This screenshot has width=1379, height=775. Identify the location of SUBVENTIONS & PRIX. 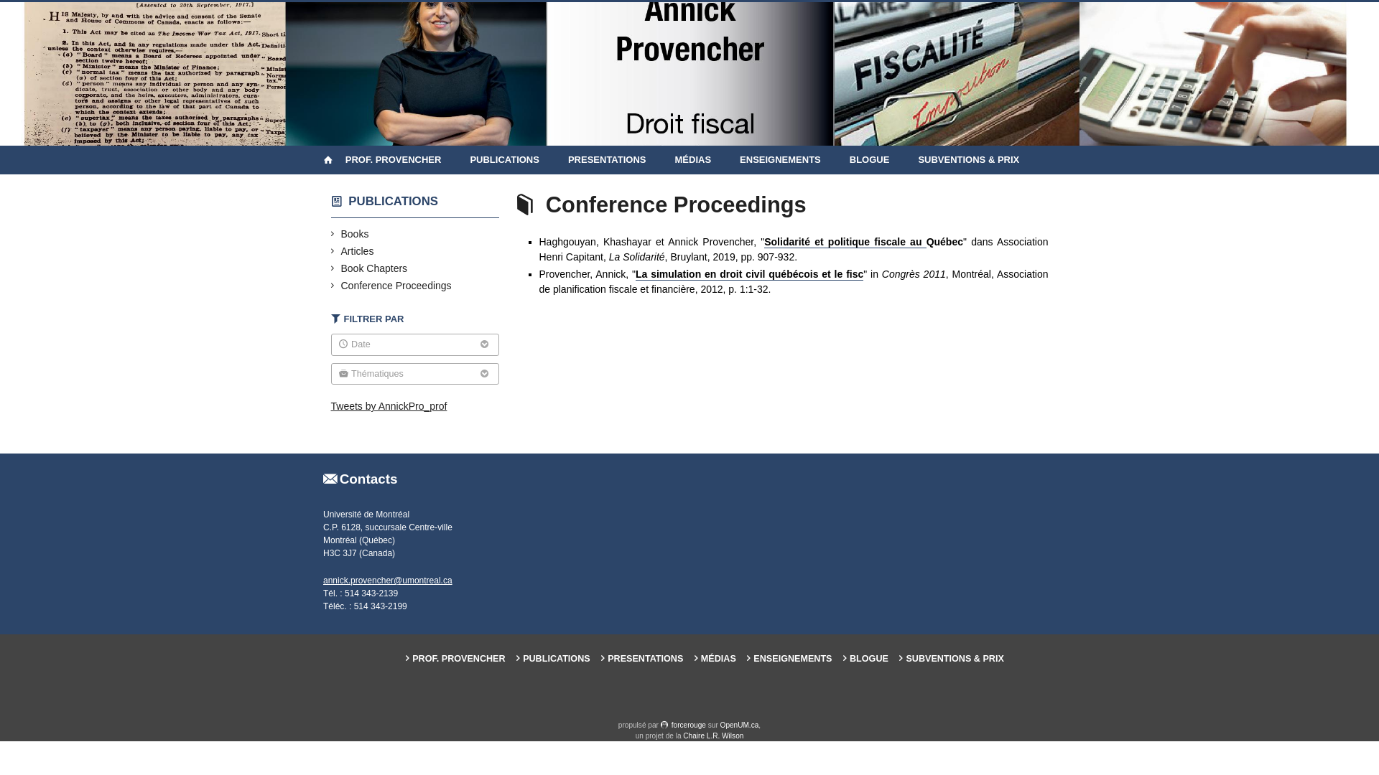
(951, 659).